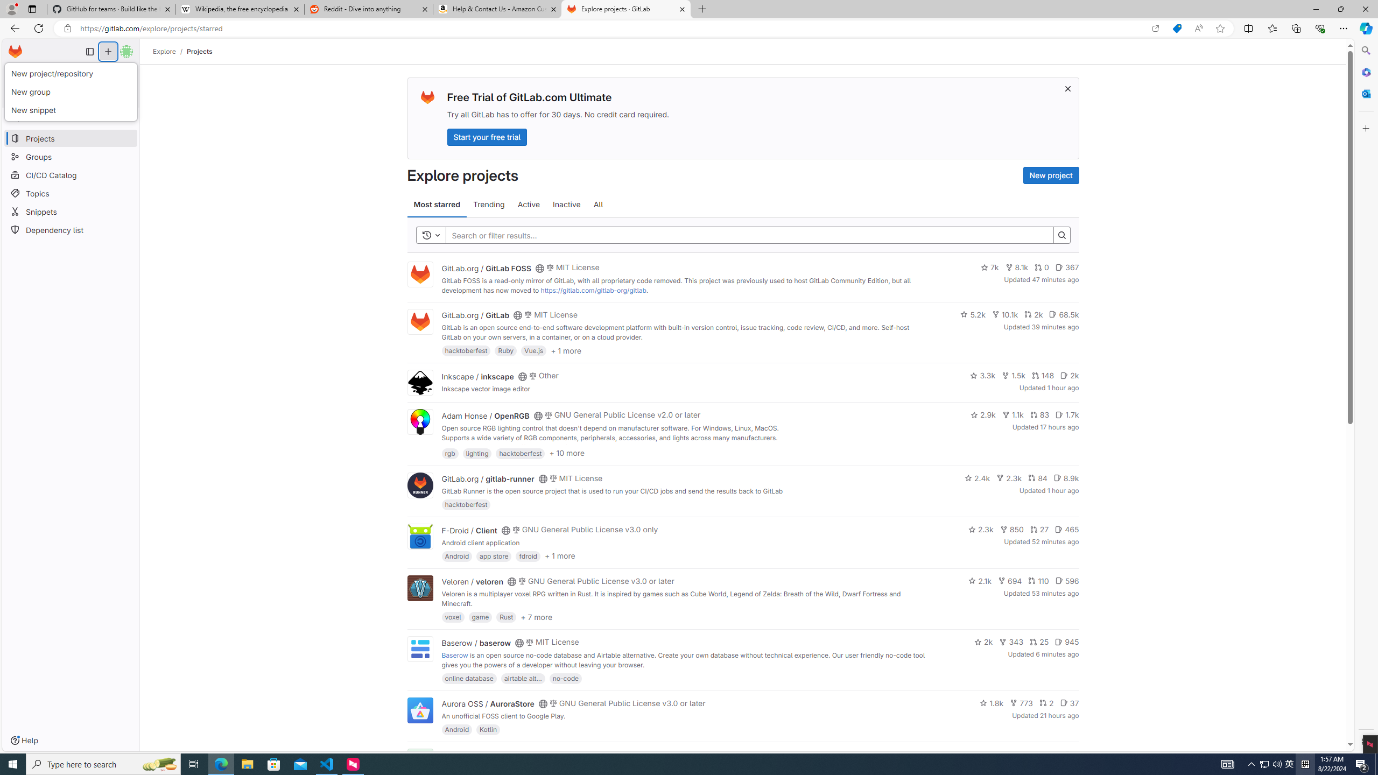 The height and width of the screenshot is (775, 1378). What do you see at coordinates (593, 290) in the screenshot?
I see `https://gitlab.com/gitlab-org/gitlab` at bounding box center [593, 290].